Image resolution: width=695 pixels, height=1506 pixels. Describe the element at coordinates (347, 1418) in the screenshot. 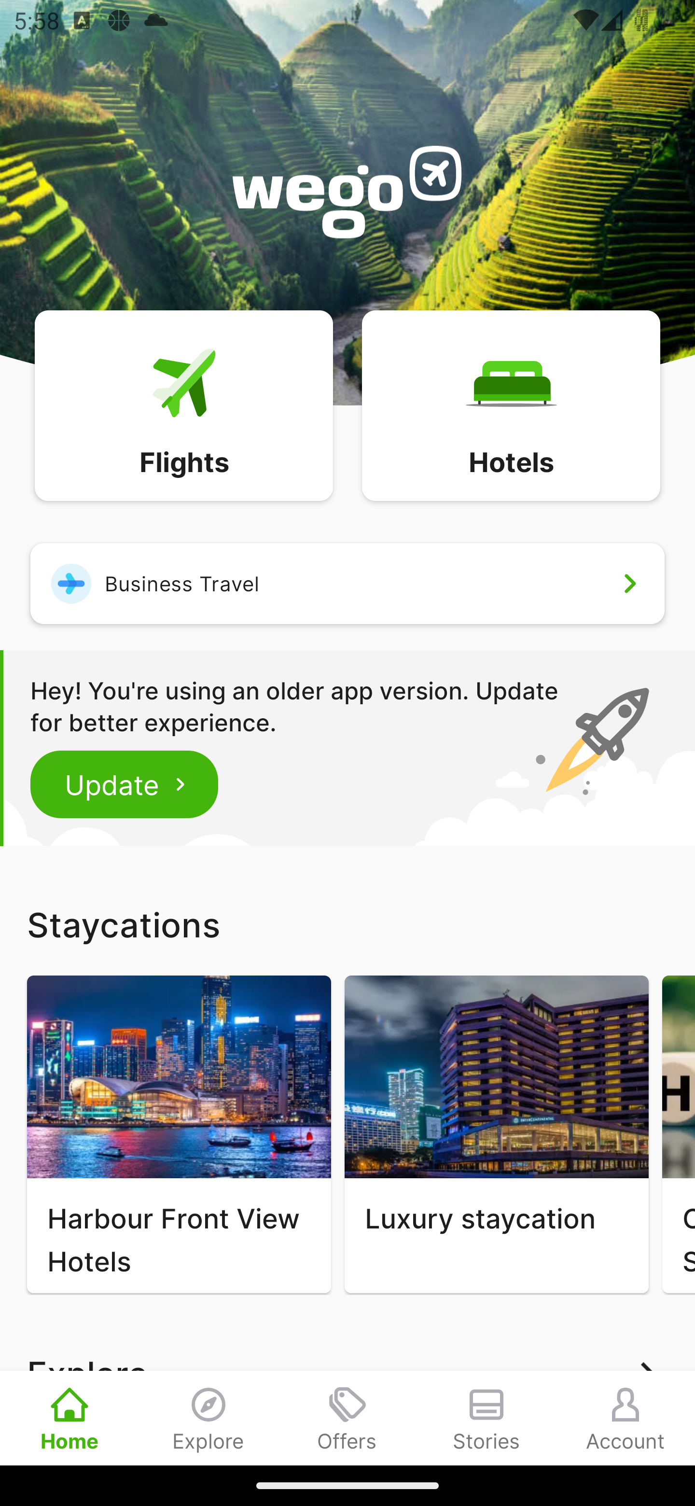

I see `Offers` at that location.